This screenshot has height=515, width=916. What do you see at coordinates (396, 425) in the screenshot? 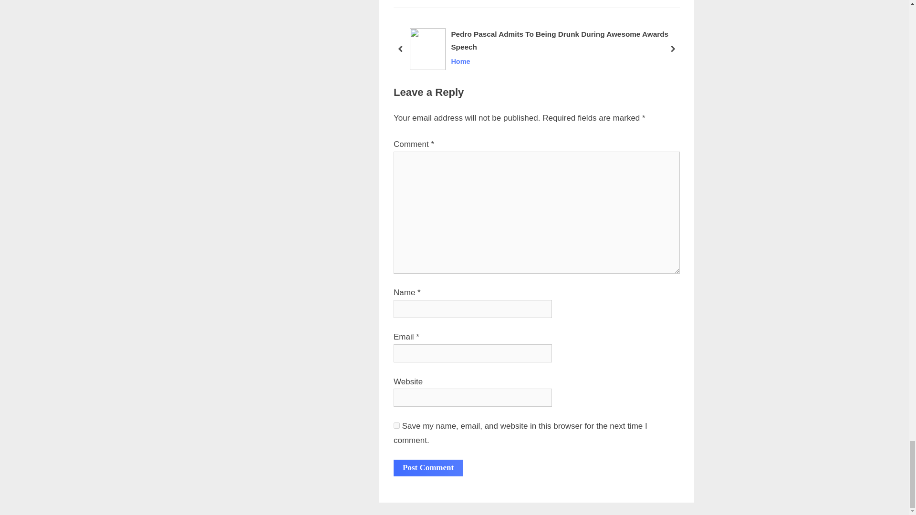
I see `yes` at bounding box center [396, 425].